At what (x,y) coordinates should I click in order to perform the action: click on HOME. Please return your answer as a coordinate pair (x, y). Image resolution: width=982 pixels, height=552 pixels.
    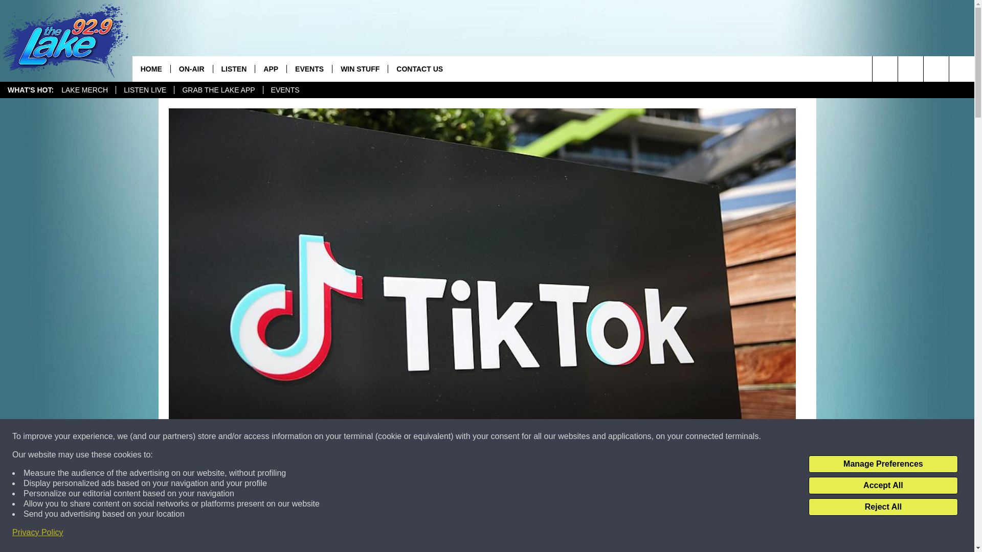
    Looking at the image, I should click on (151, 68).